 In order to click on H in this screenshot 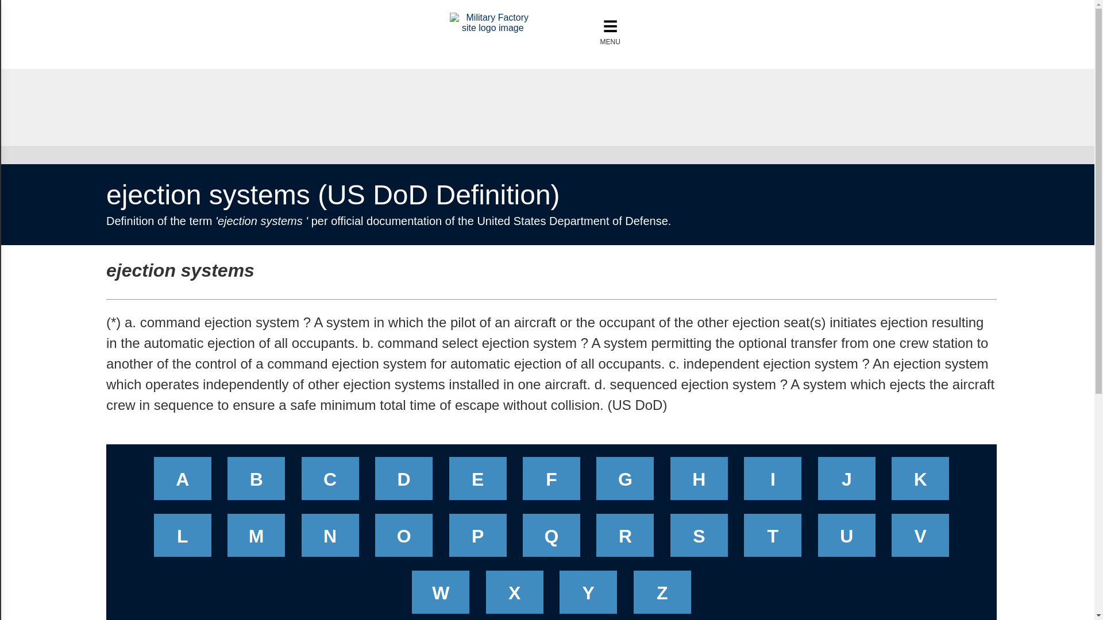, I will do `click(699, 482)`.